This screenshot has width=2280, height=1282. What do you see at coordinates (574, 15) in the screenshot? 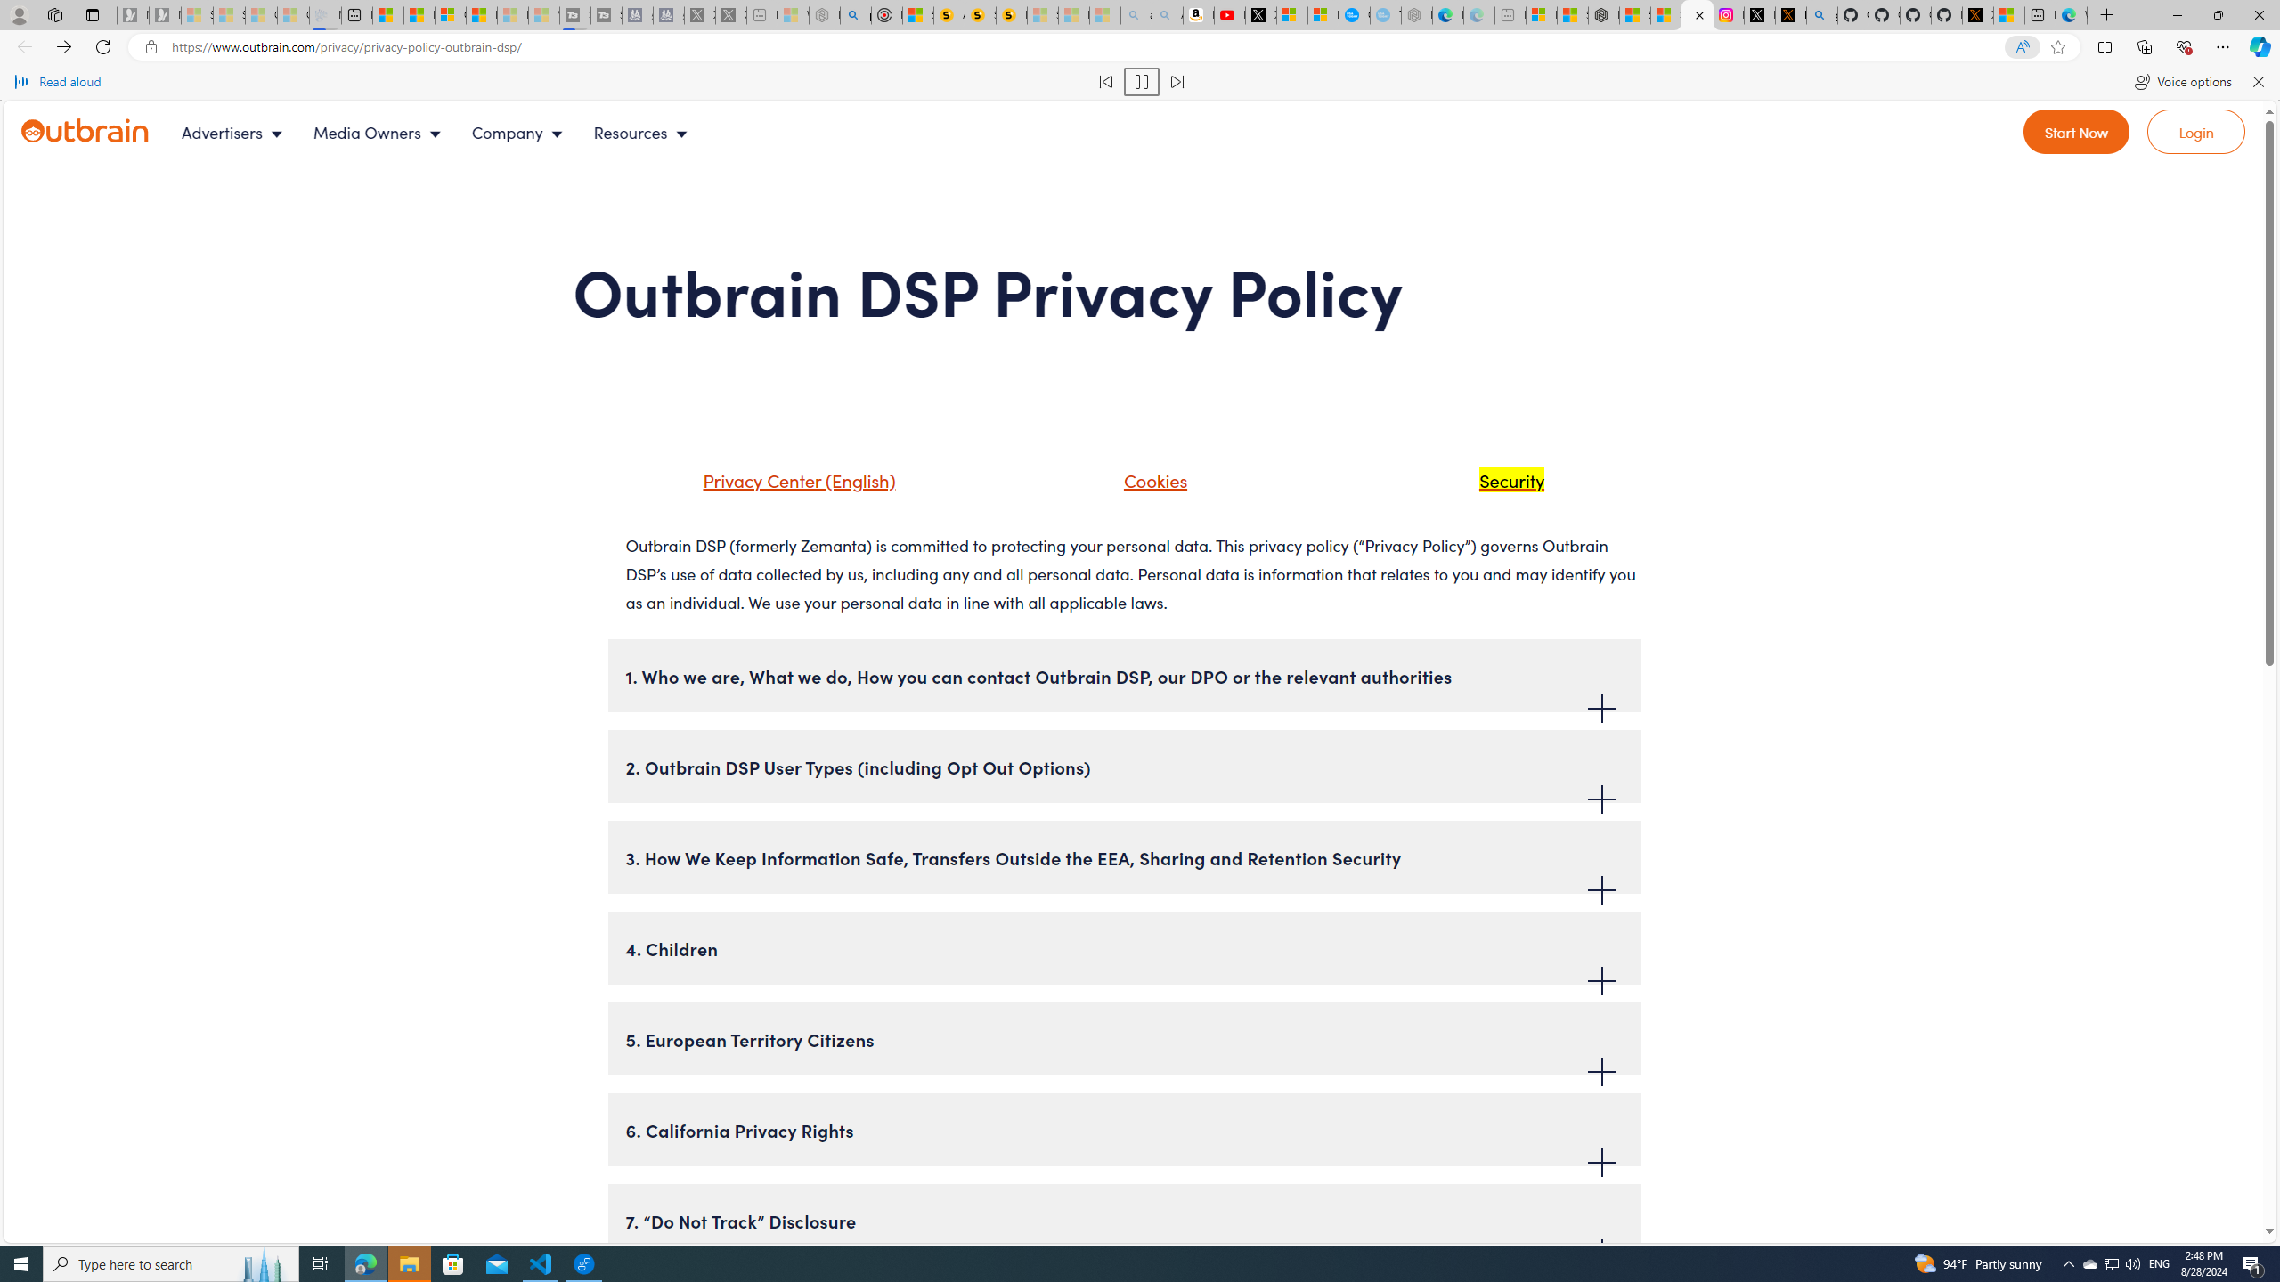
I see `Streaming Coverage | T3 - Sleeping` at bounding box center [574, 15].